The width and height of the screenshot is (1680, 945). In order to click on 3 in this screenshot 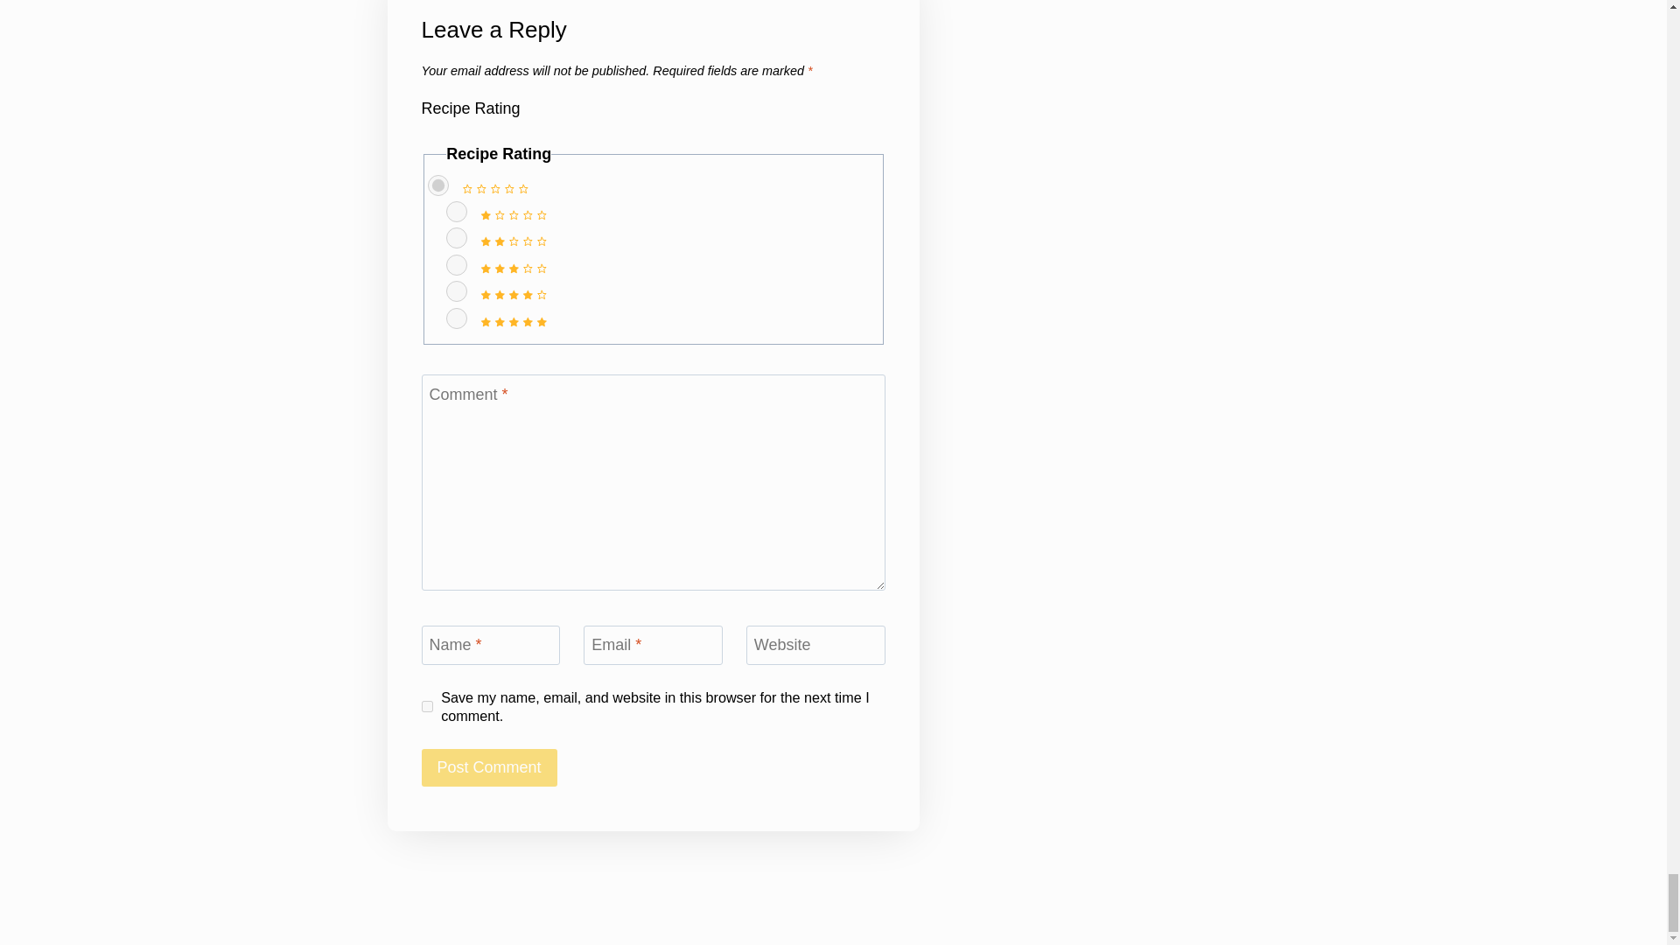, I will do `click(457, 264)`.